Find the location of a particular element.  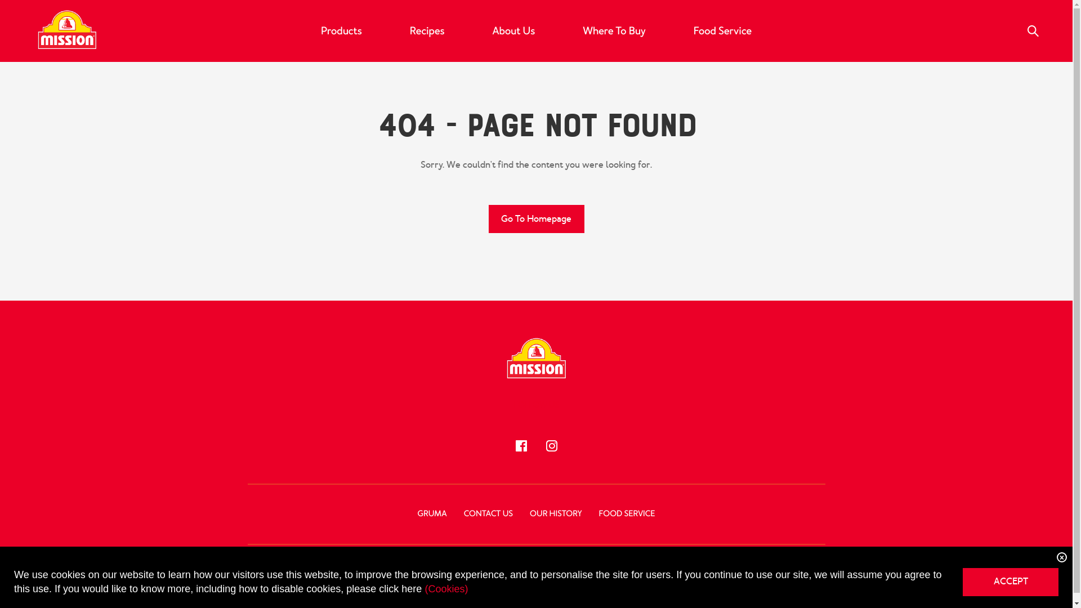

CONTACT US is located at coordinates (489, 515).